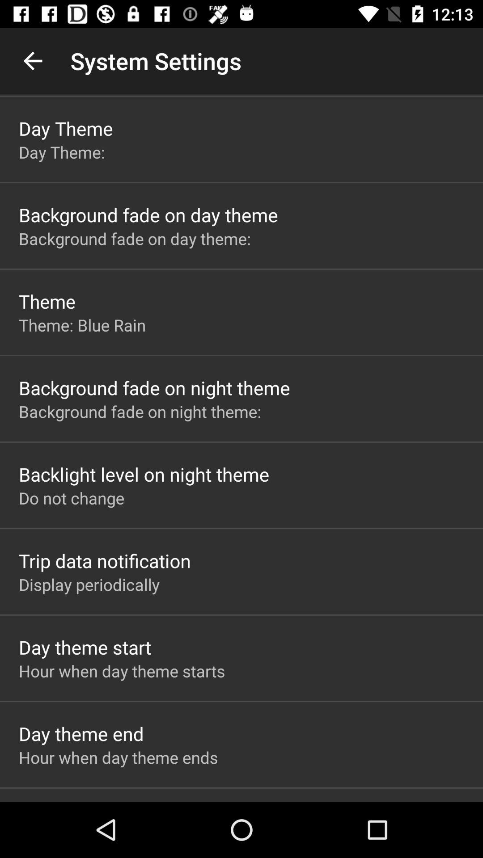 This screenshot has height=858, width=483. Describe the element at coordinates (89, 585) in the screenshot. I see `open icon above day theme start` at that location.